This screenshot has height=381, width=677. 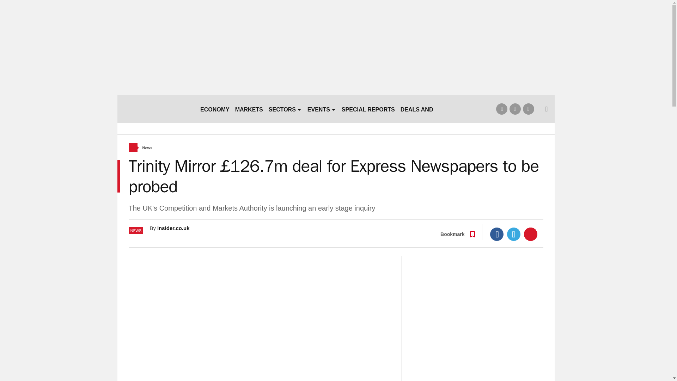 I want to click on DEALS AND DEALMAKERS, so click(x=437, y=109).